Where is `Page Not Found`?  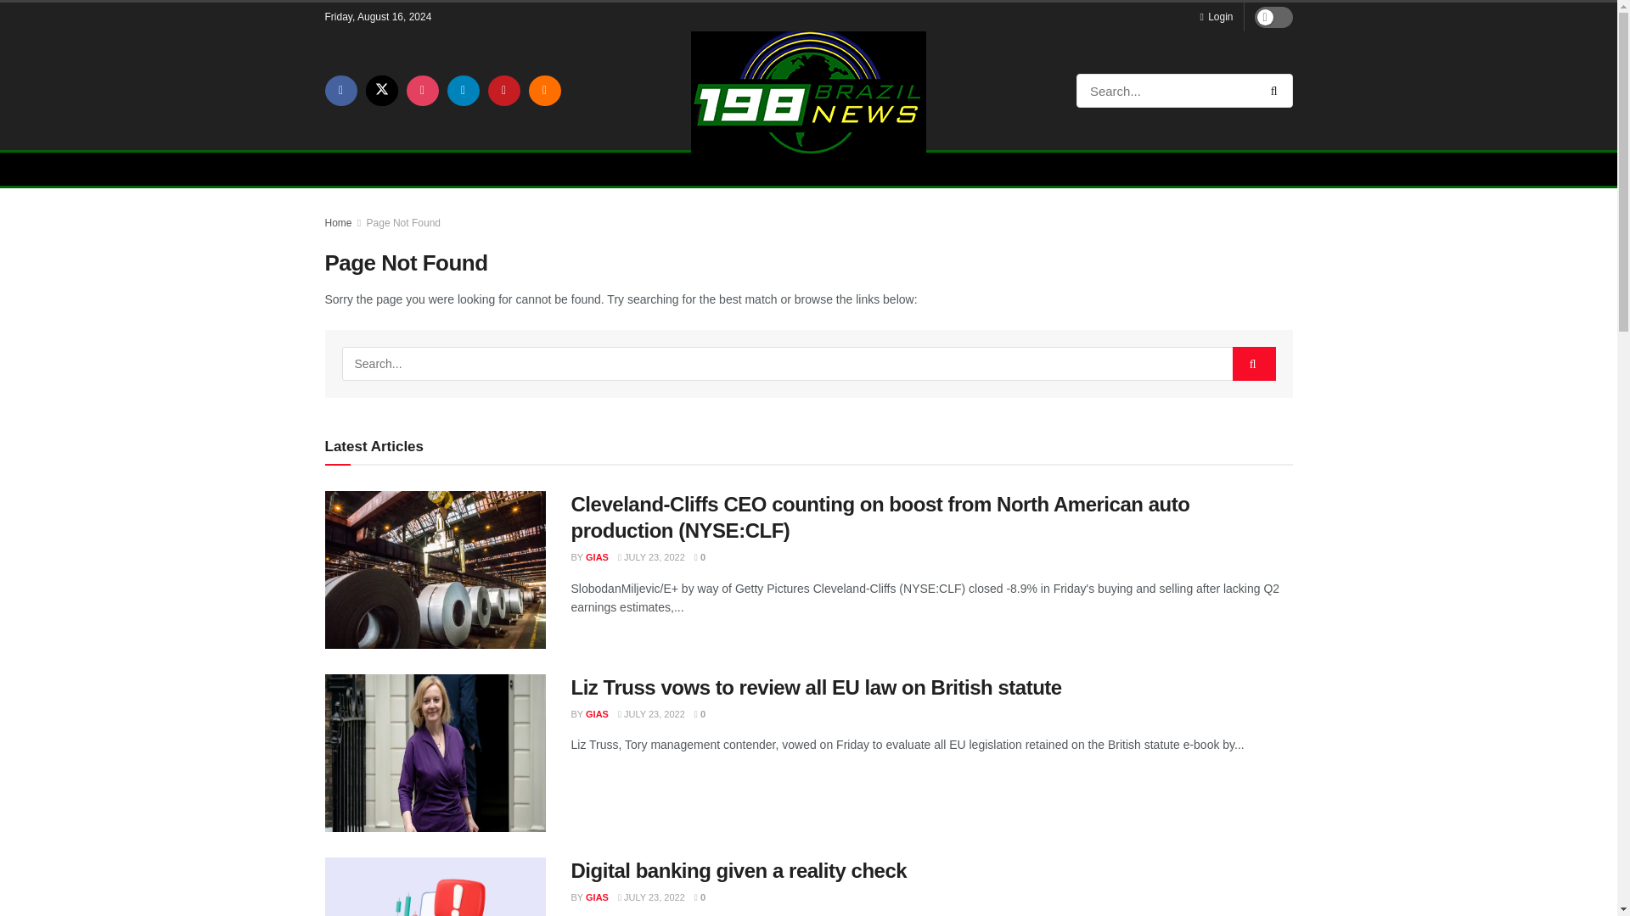
Page Not Found is located at coordinates (403, 222).